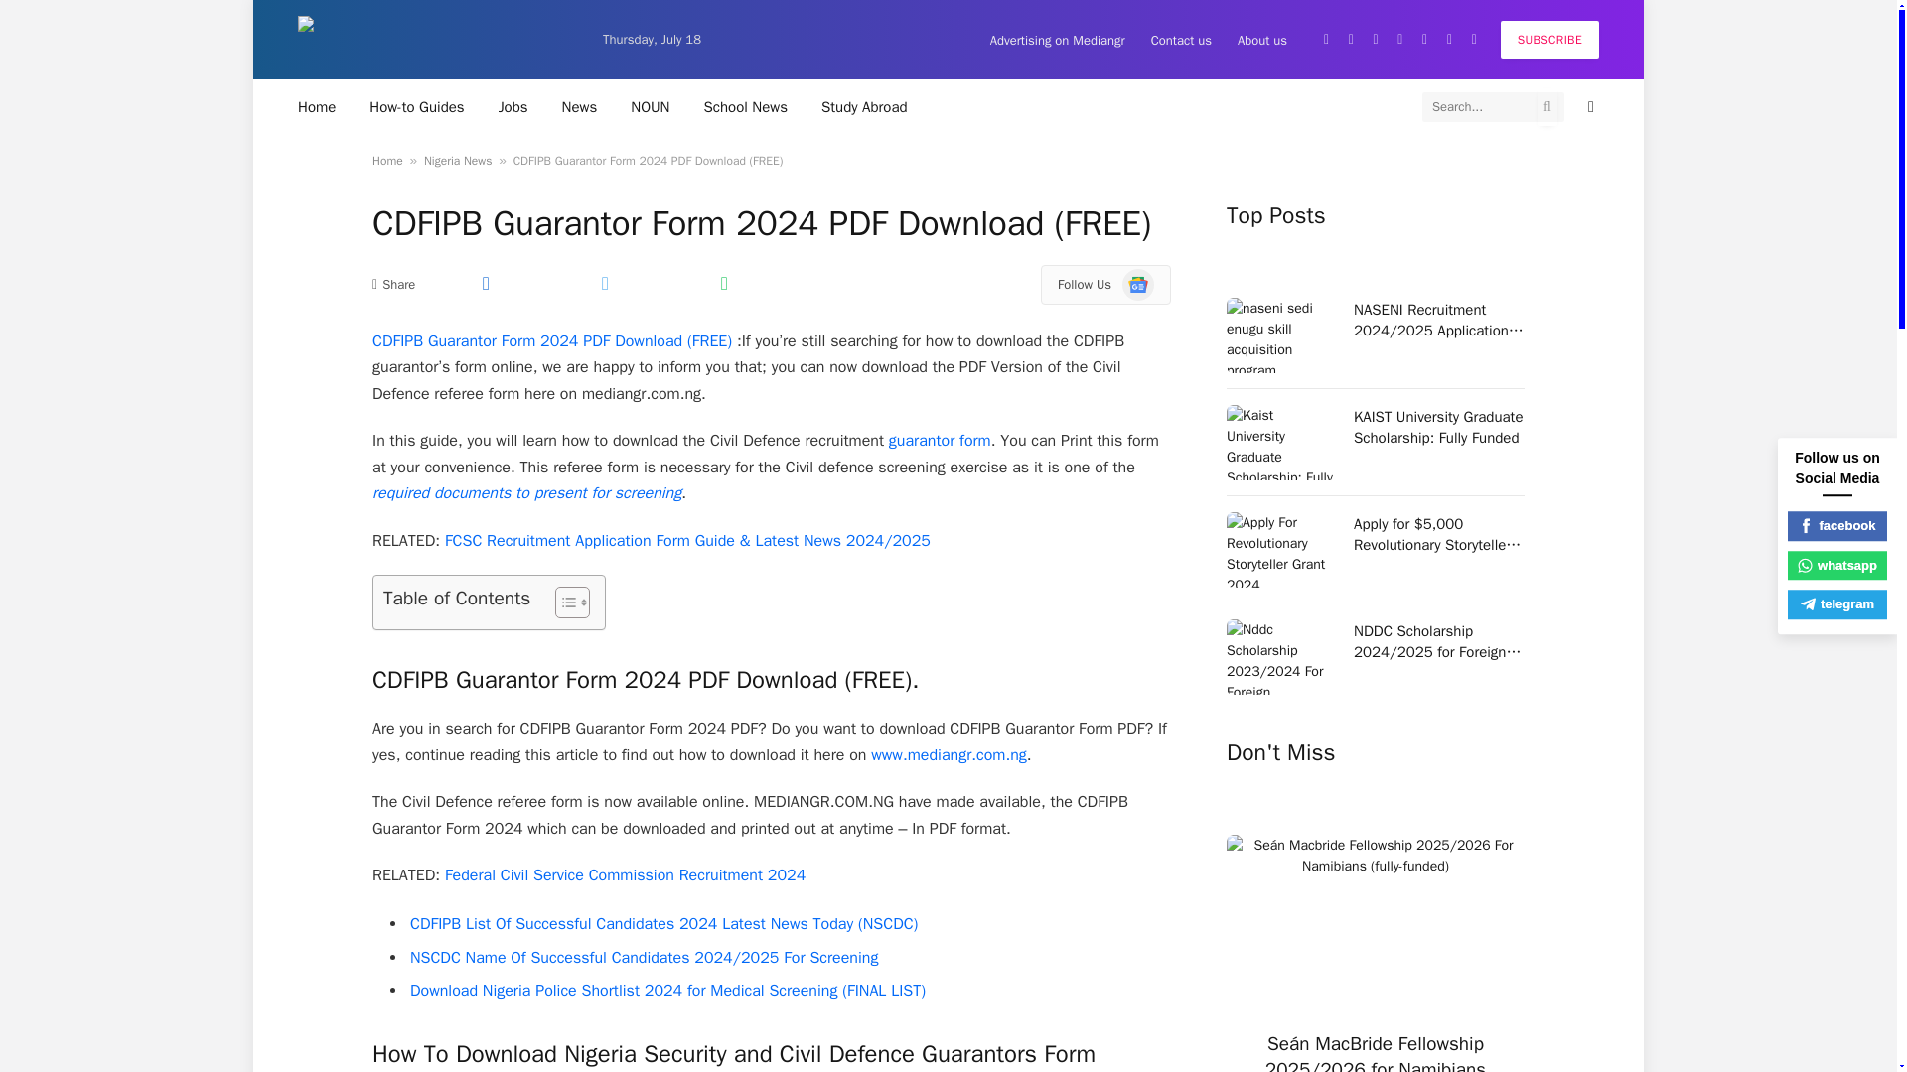 Image resolution: width=1907 pixels, height=1072 pixels. I want to click on Share on WhatsApp, so click(723, 283).